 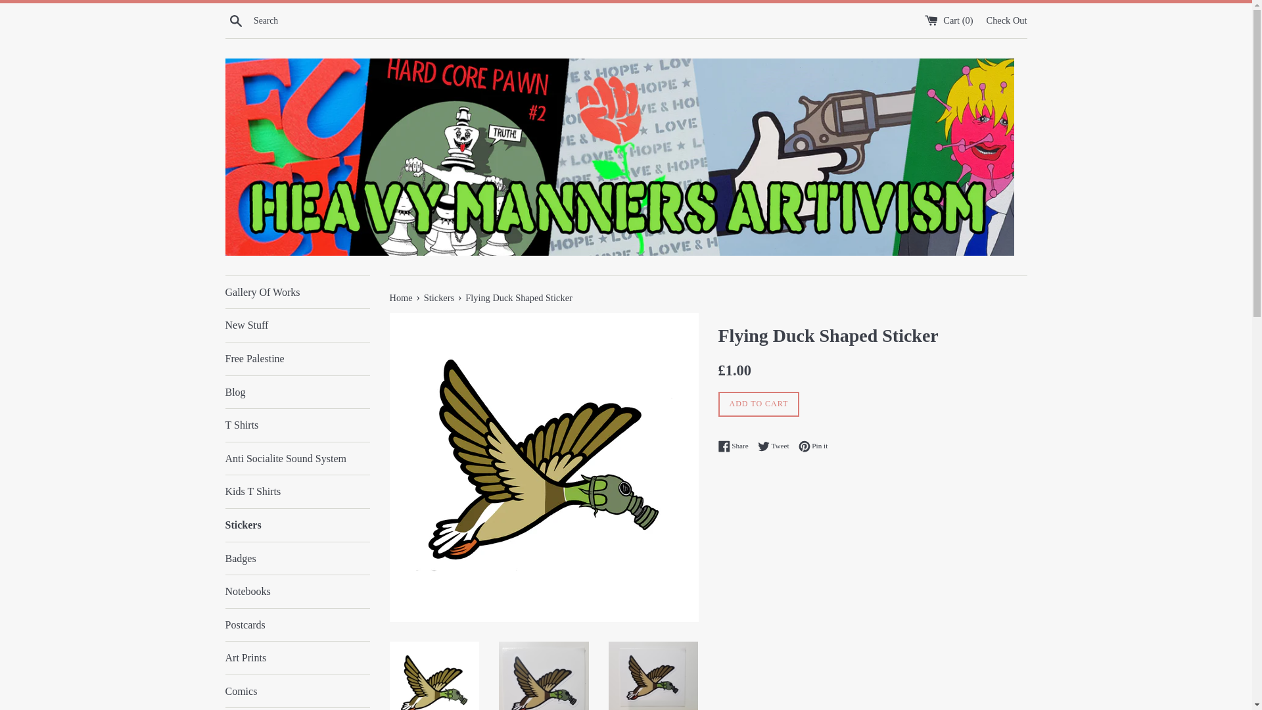 What do you see at coordinates (297, 709) in the screenshot?
I see `Small Stuff` at bounding box center [297, 709].